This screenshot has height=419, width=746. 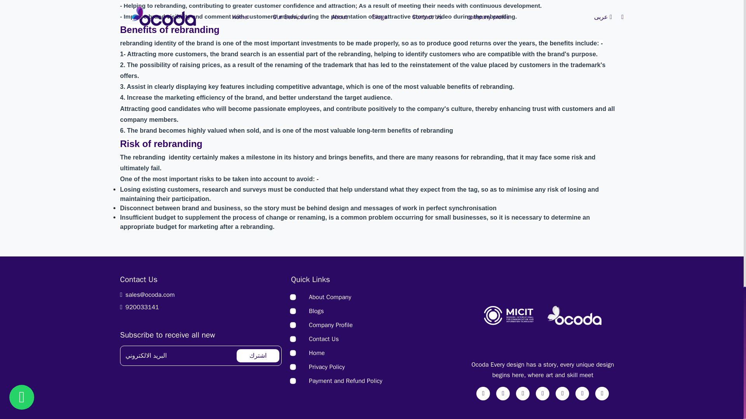 What do you see at coordinates (201, 307) in the screenshot?
I see `920033141` at bounding box center [201, 307].